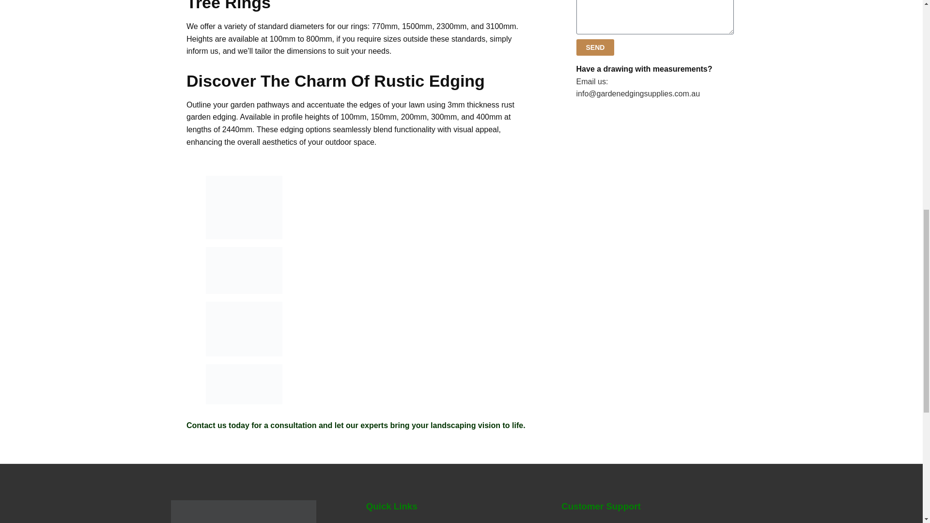 This screenshot has height=523, width=930. I want to click on SEND, so click(596, 47).